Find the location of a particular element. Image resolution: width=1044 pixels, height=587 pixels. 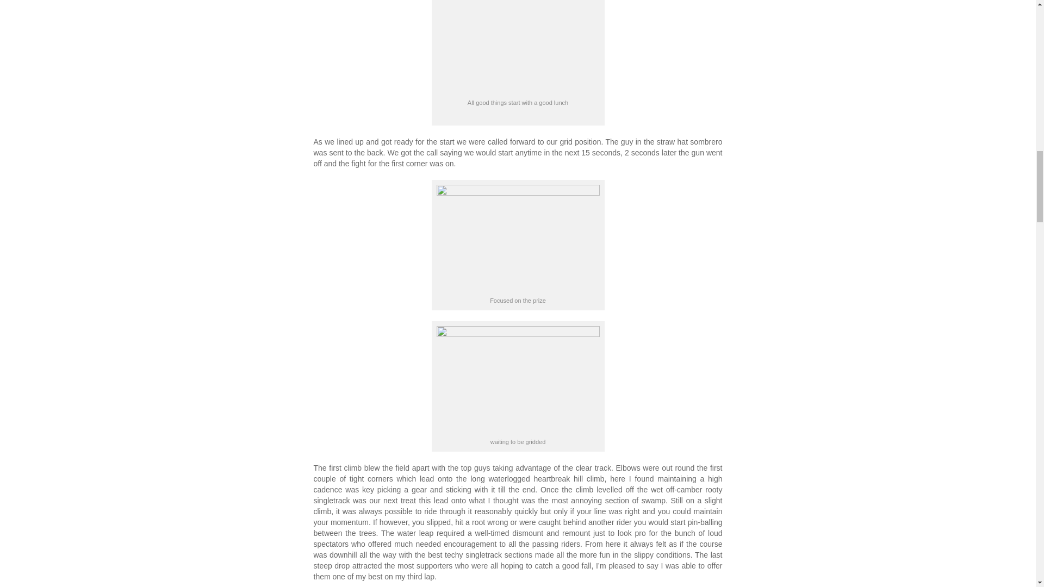

race face is located at coordinates (518, 239).